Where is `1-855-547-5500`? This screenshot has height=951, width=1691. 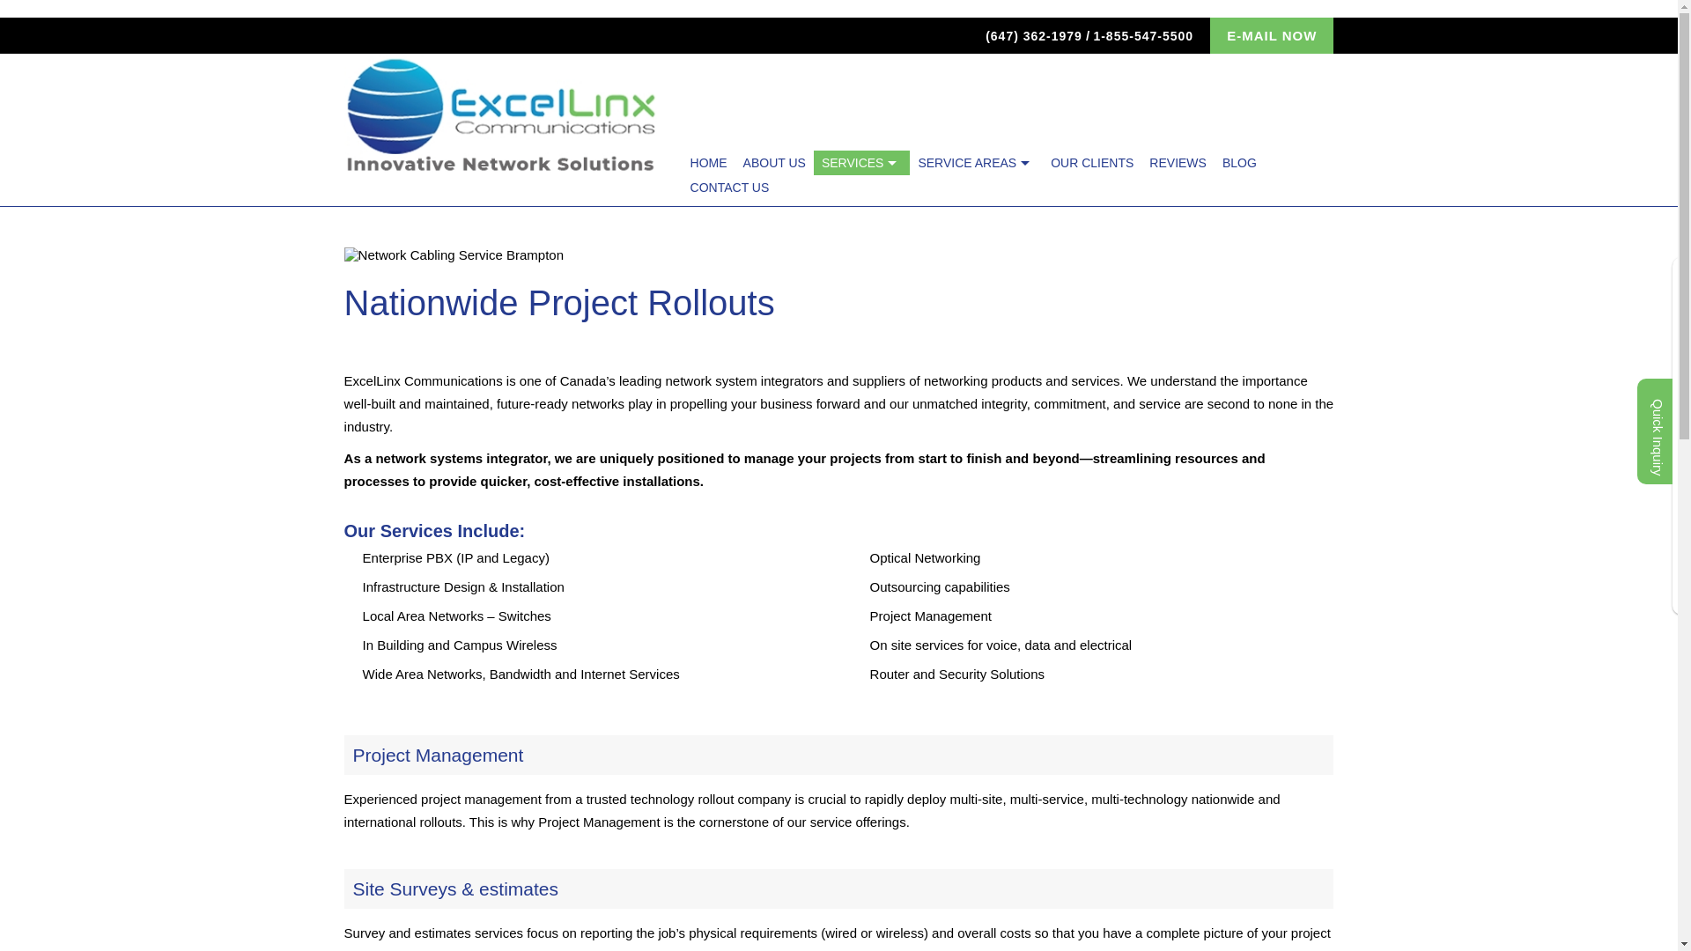 1-855-547-5500 is located at coordinates (1143, 35).